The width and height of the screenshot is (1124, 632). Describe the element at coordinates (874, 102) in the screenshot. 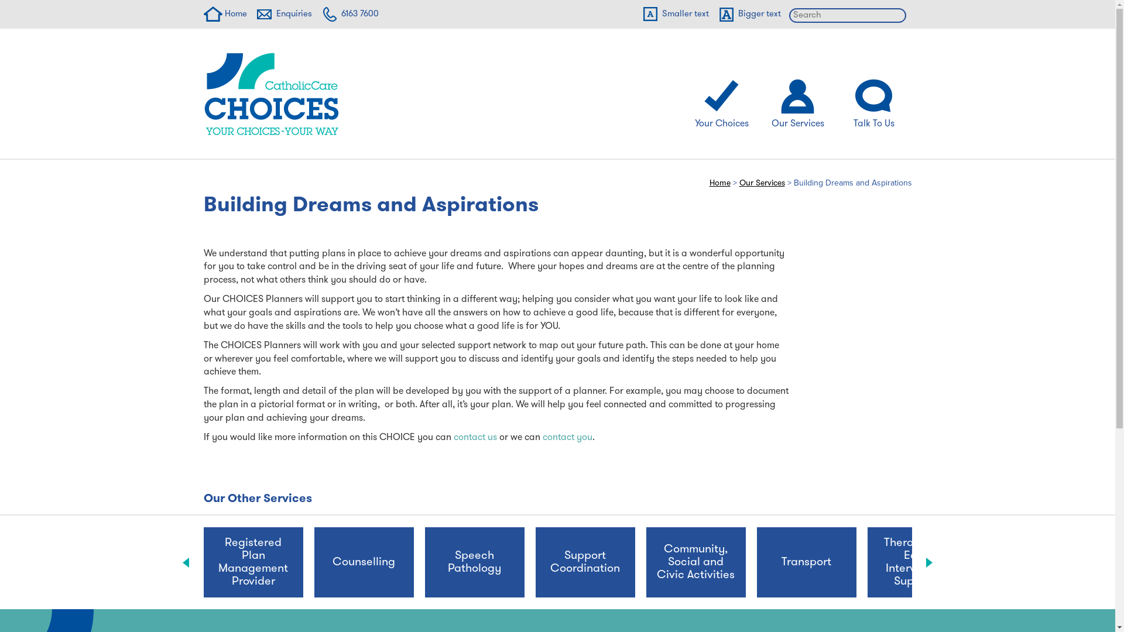

I see `Talk To Us` at that location.